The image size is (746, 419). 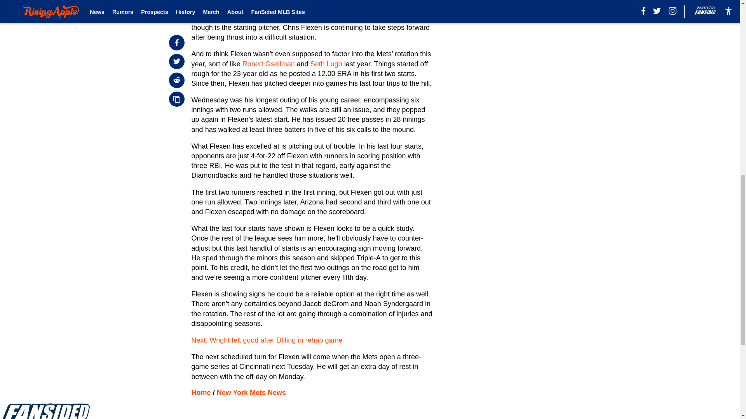 What do you see at coordinates (267, 340) in the screenshot?
I see `Next: Wright felt good after DHing in rehab game` at bounding box center [267, 340].